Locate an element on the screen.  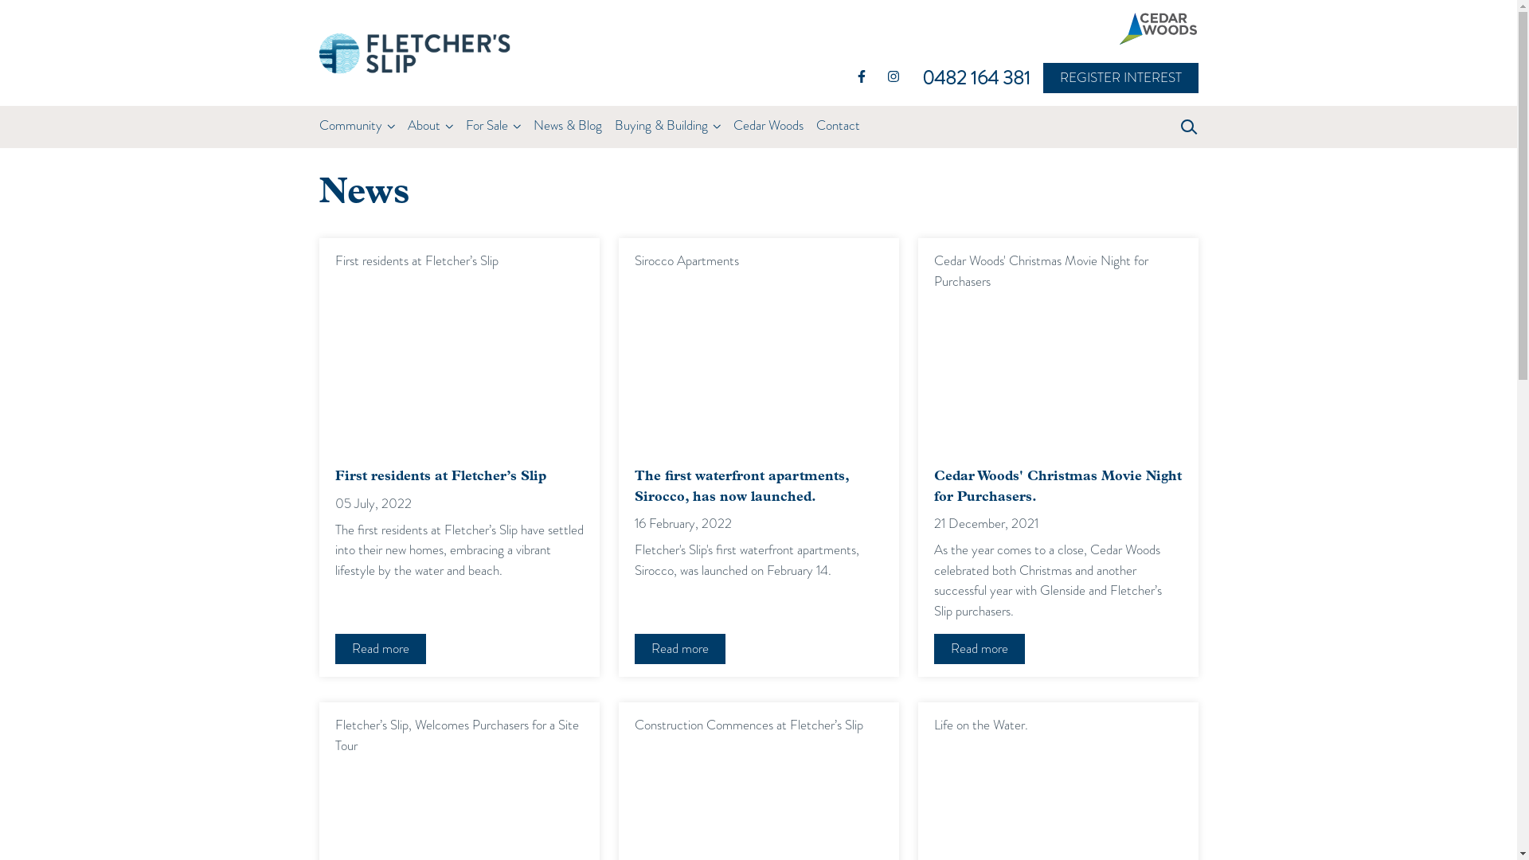
For Sale is located at coordinates (492, 127).